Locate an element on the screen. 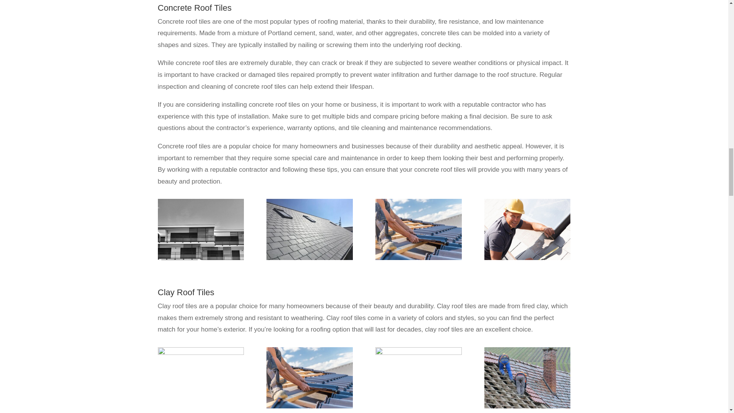 The width and height of the screenshot is (734, 413). slate-roof is located at coordinates (200, 353).